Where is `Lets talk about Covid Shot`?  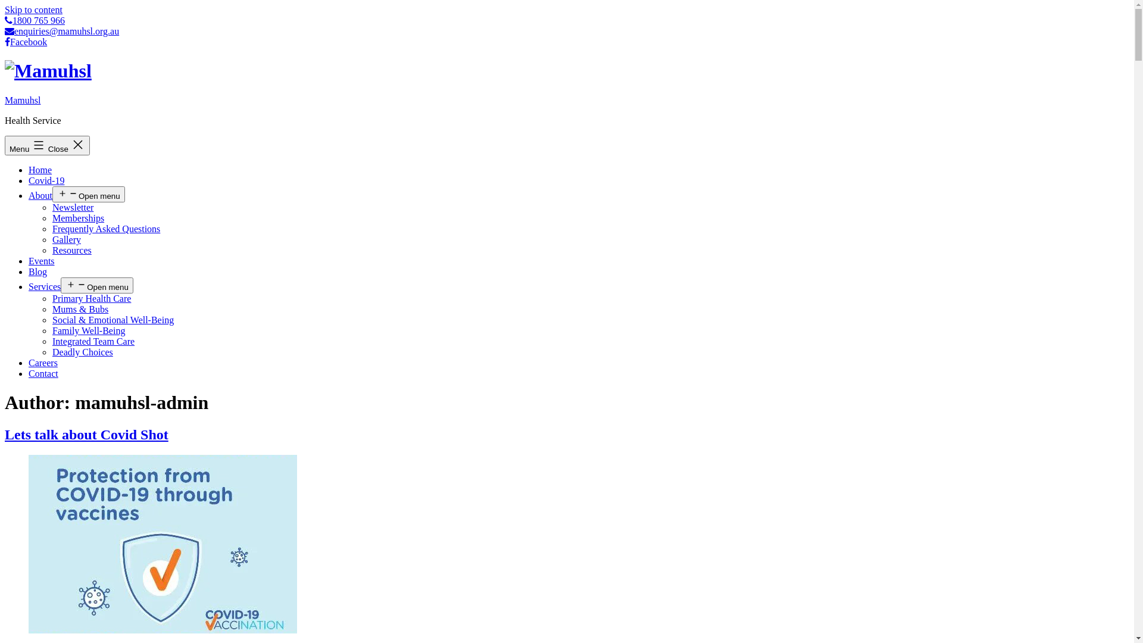
Lets talk about Covid Shot is located at coordinates (87, 435).